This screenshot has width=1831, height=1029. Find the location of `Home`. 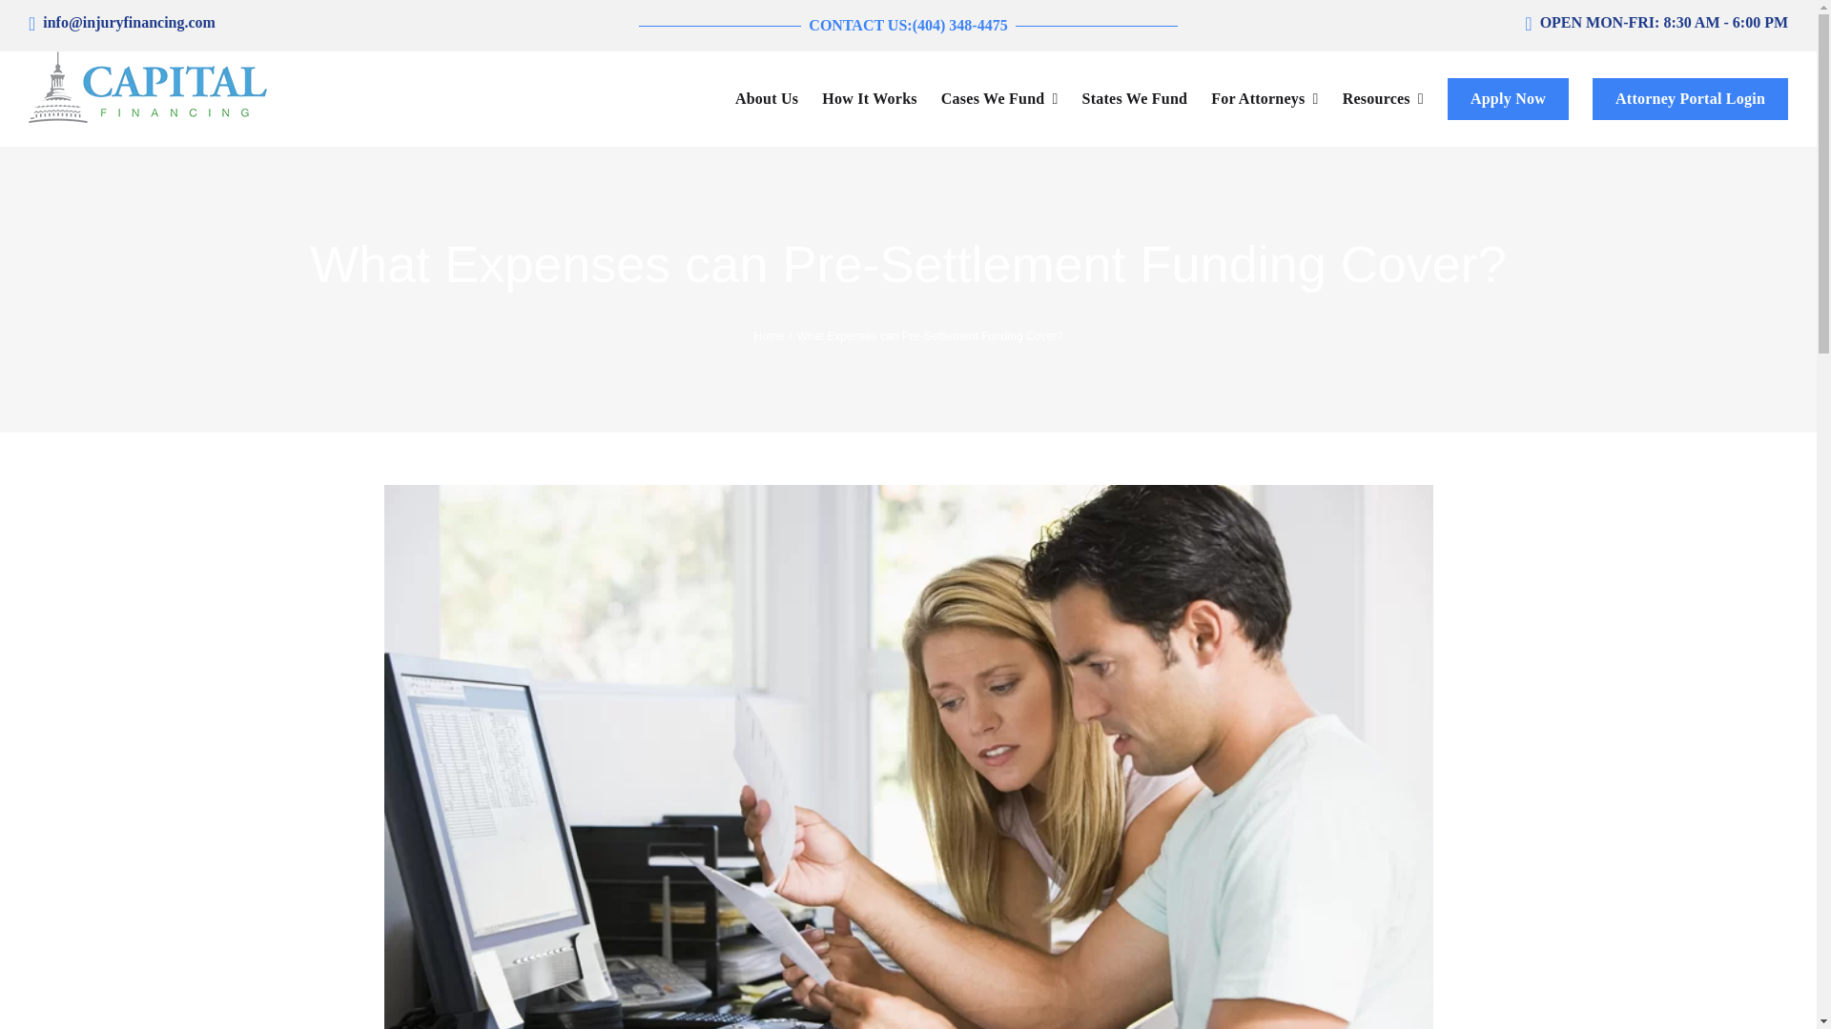

Home is located at coordinates (768, 335).